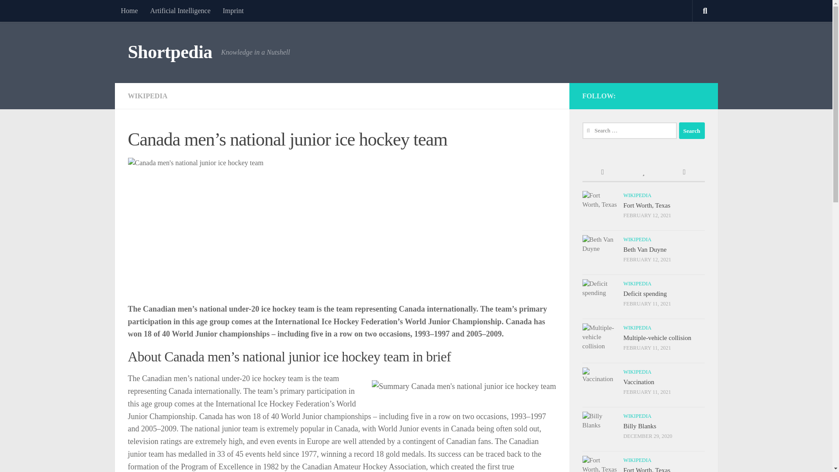  Describe the element at coordinates (170, 52) in the screenshot. I see `Shortpedia` at that location.